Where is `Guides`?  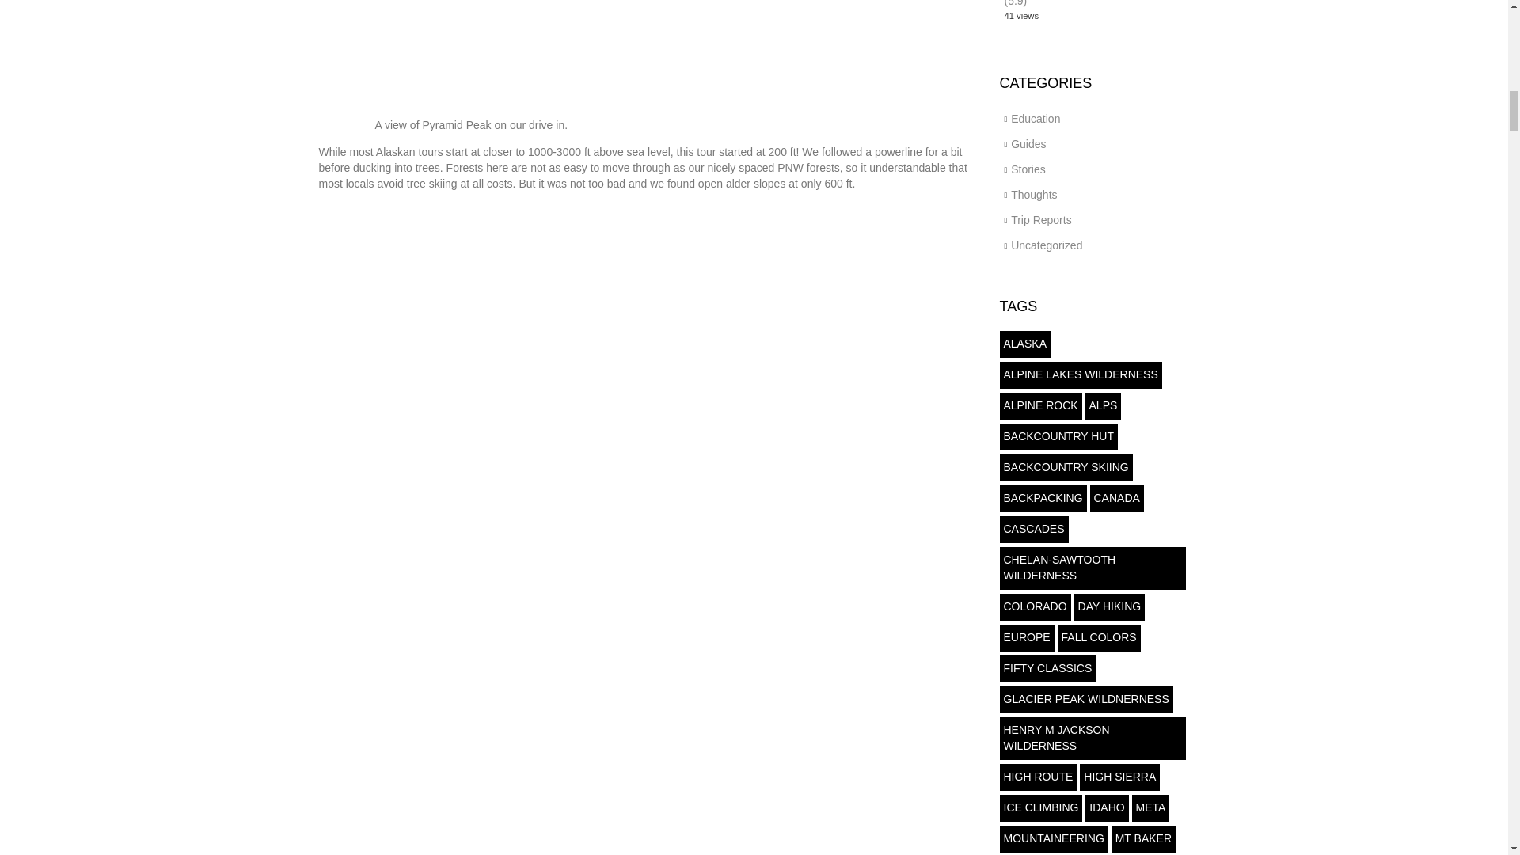
Guides is located at coordinates (1028, 144).